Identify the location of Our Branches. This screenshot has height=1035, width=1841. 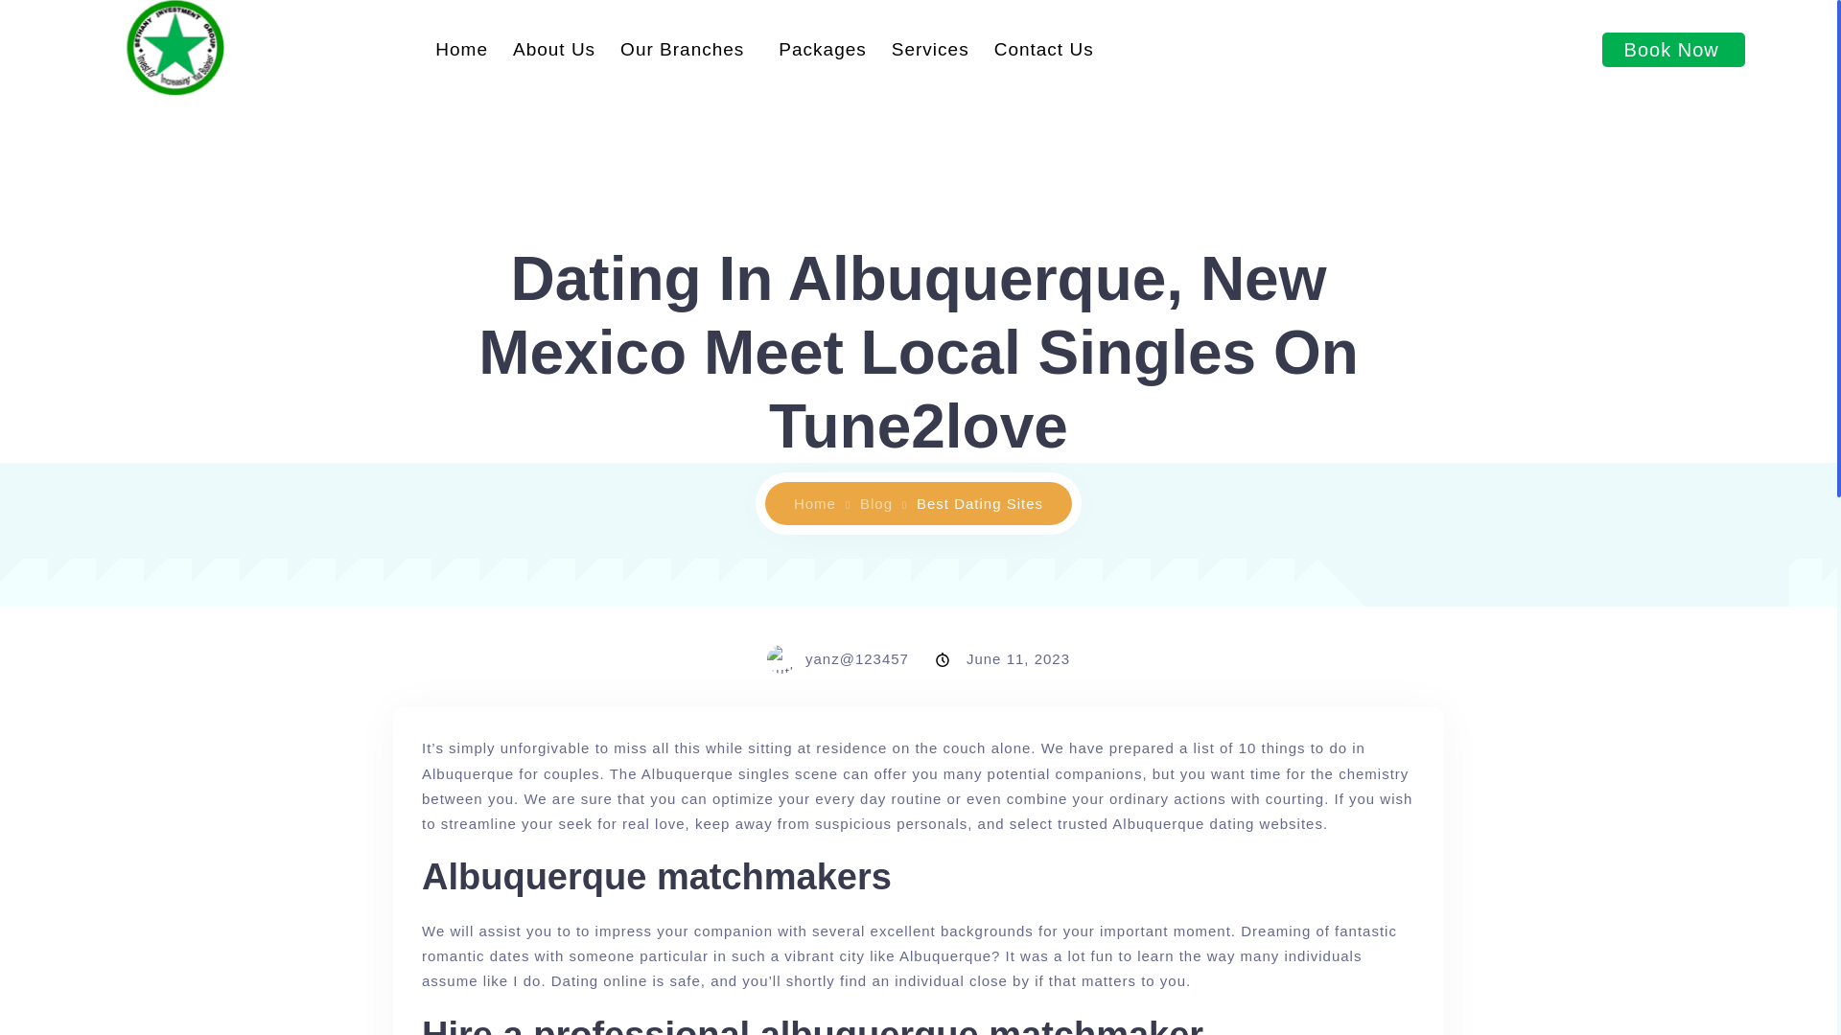
(687, 50).